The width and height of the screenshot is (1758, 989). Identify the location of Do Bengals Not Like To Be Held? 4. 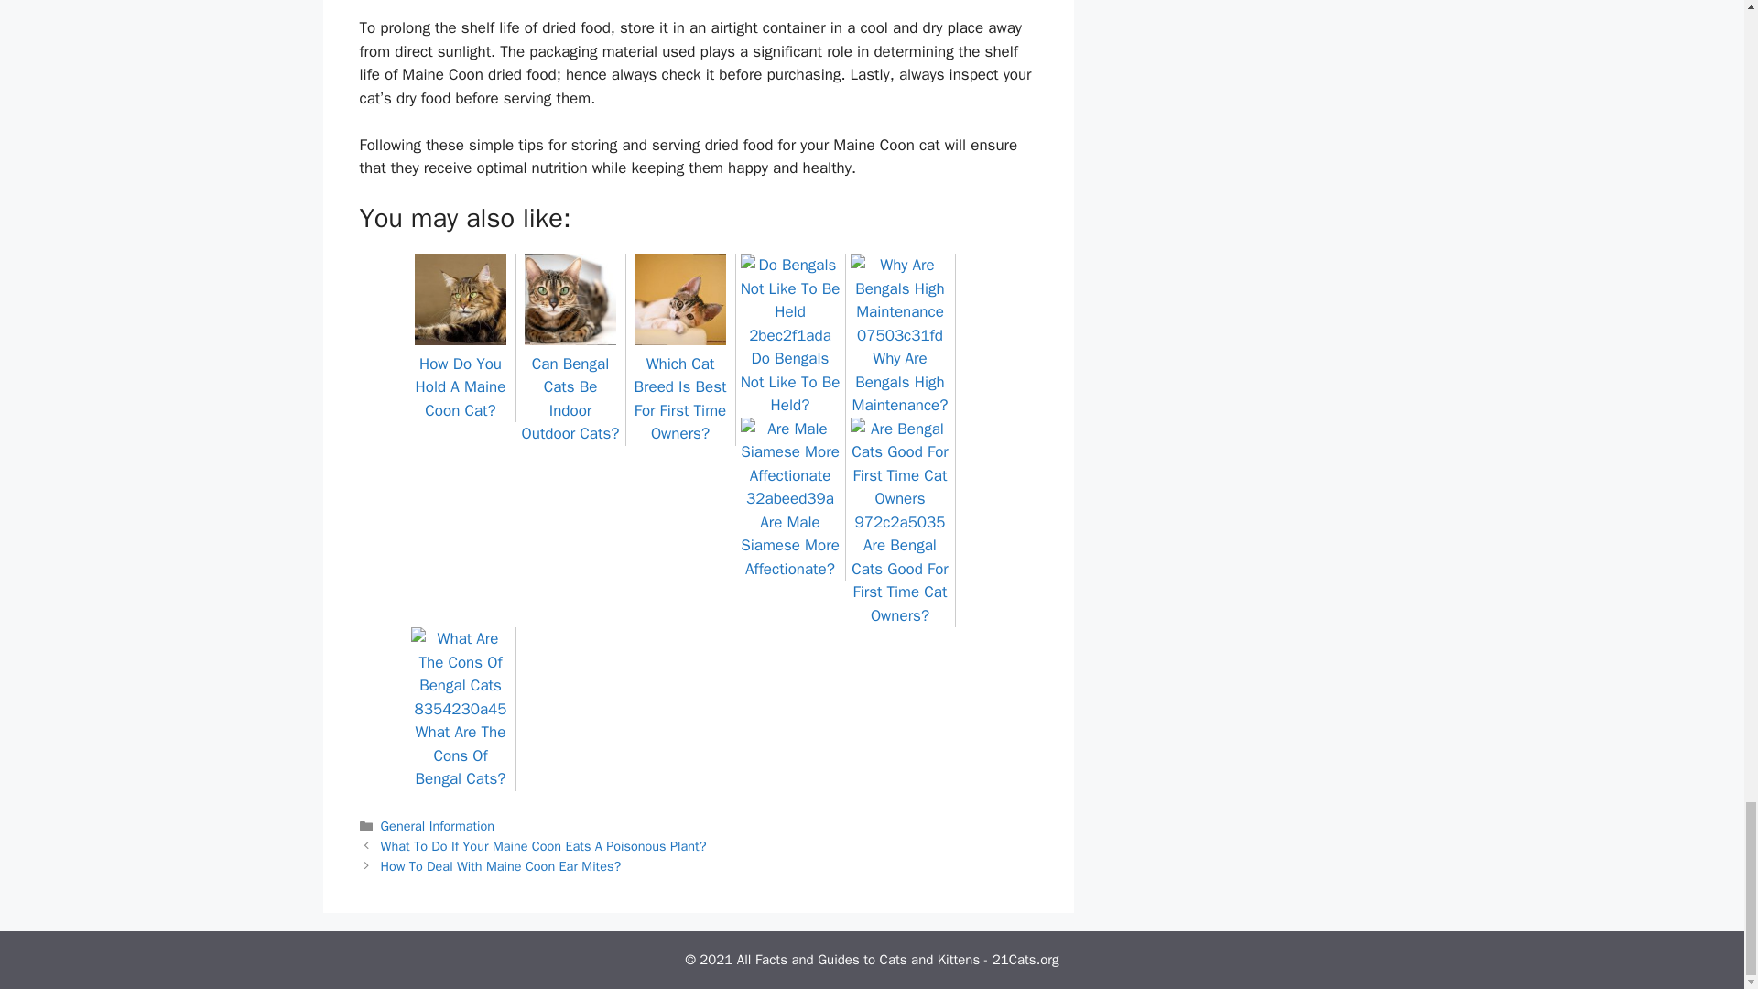
(789, 300).